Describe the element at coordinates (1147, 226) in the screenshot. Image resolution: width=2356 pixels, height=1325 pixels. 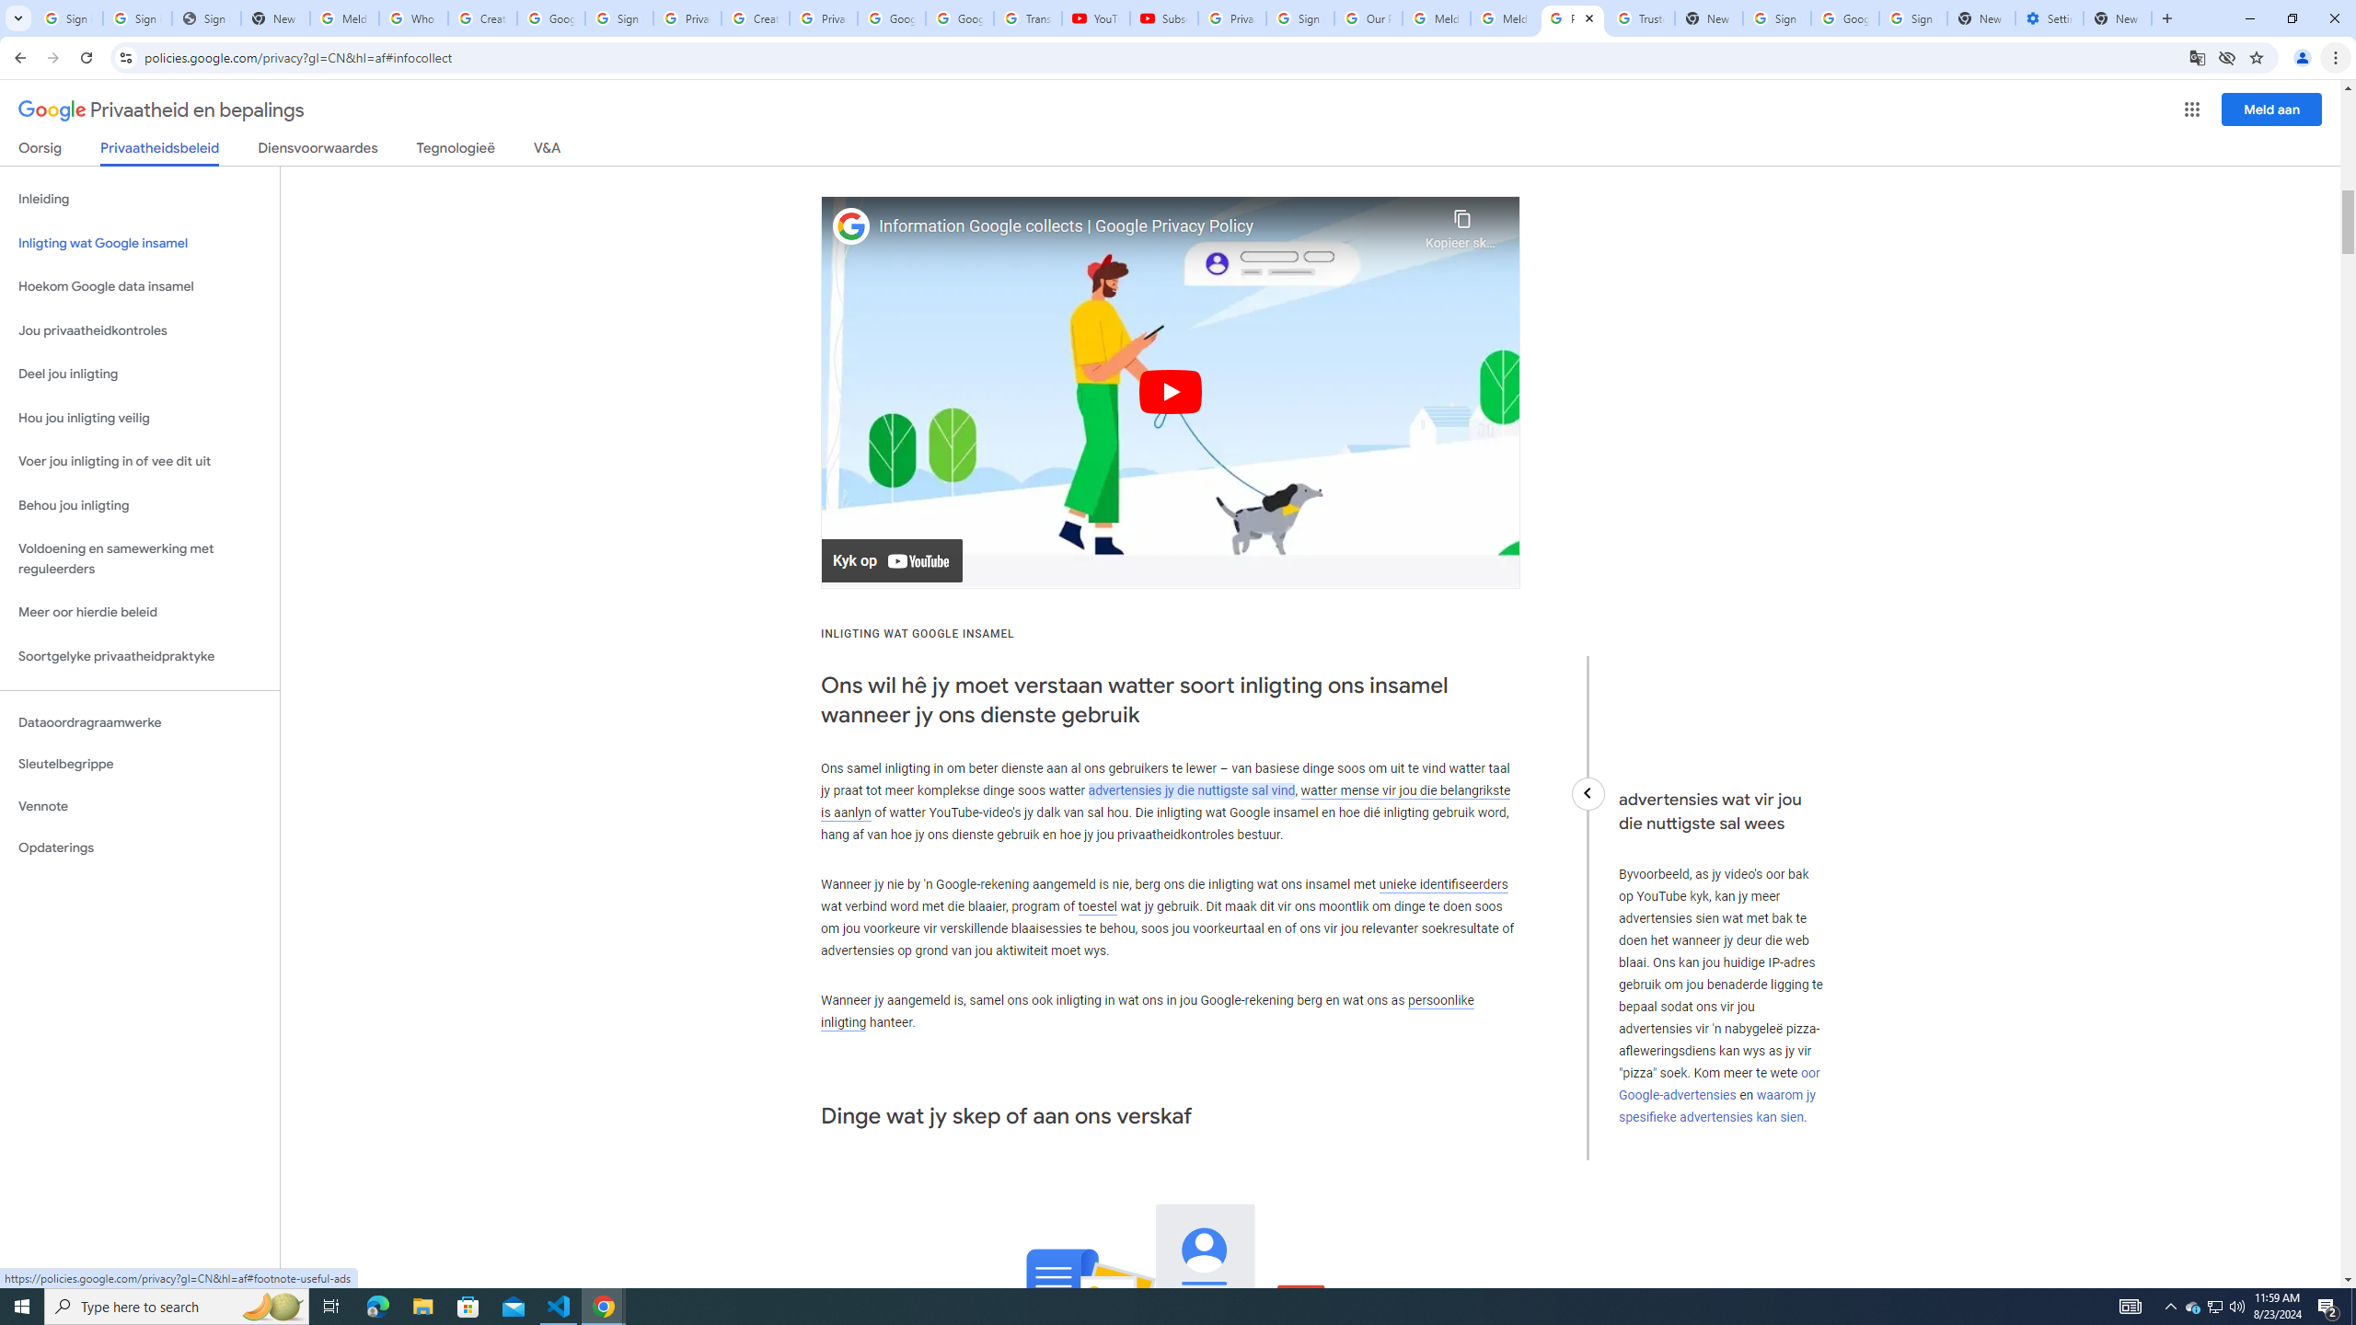
I see `Information Google collects | Google Privacy Policy` at that location.